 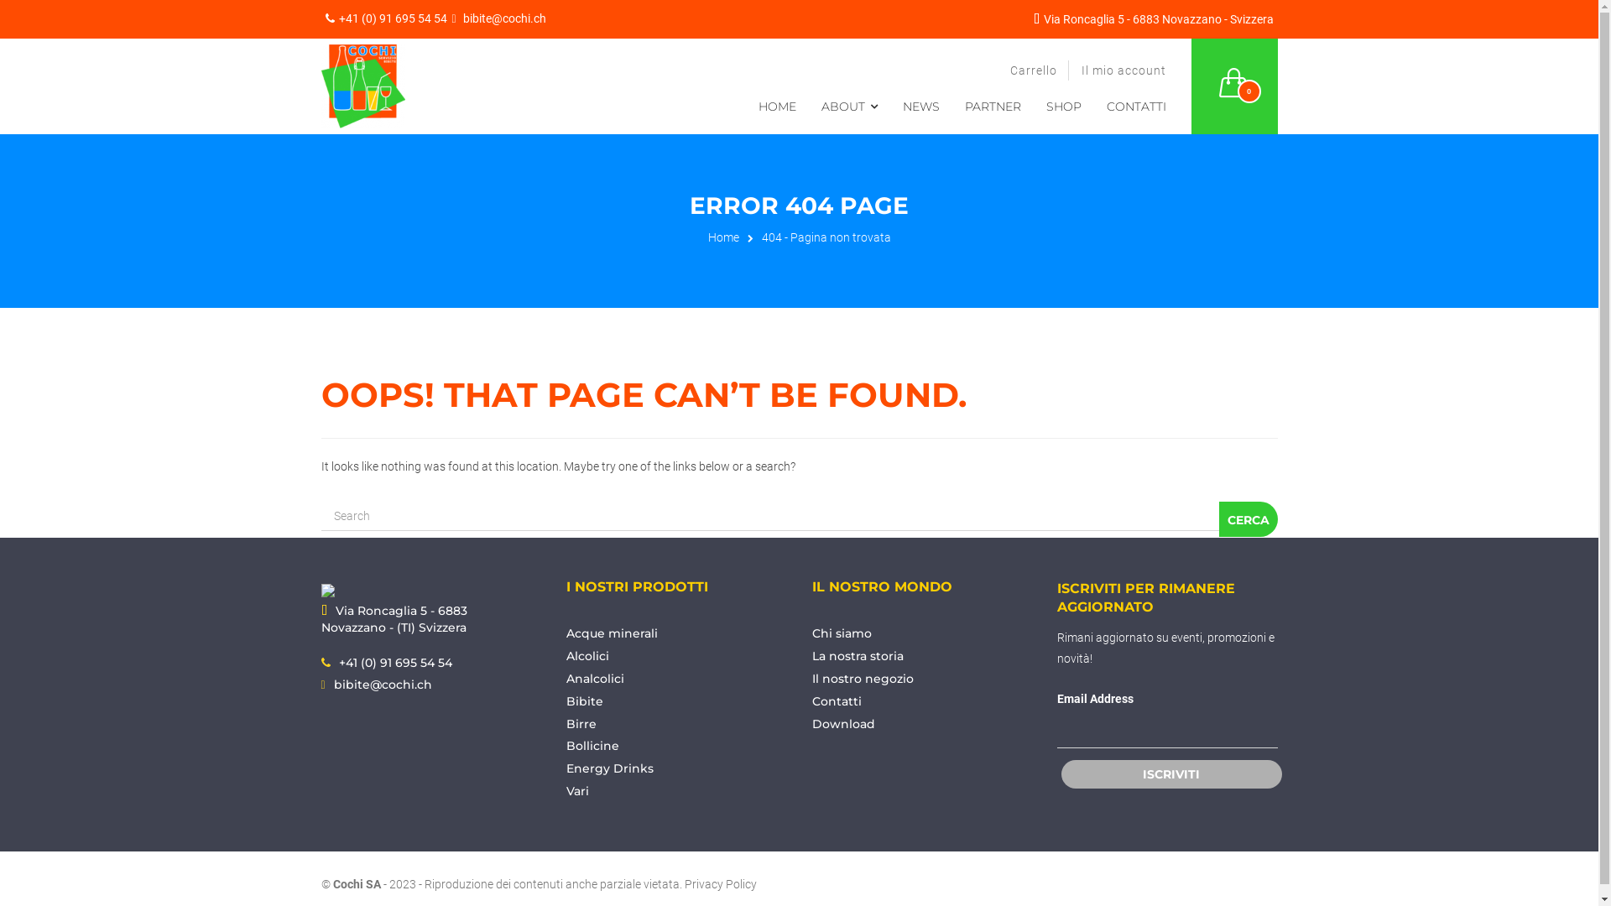 I want to click on ABOUT, so click(x=852, y=106).